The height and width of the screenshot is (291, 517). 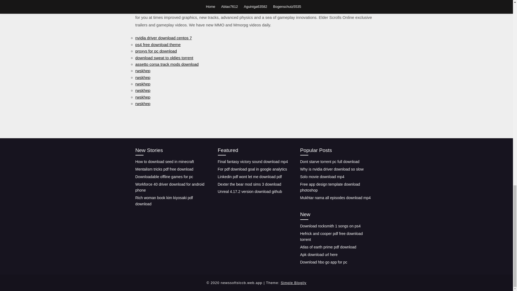 What do you see at coordinates (250, 192) in the screenshot?
I see `Unreal 4.17.2 version download github` at bounding box center [250, 192].